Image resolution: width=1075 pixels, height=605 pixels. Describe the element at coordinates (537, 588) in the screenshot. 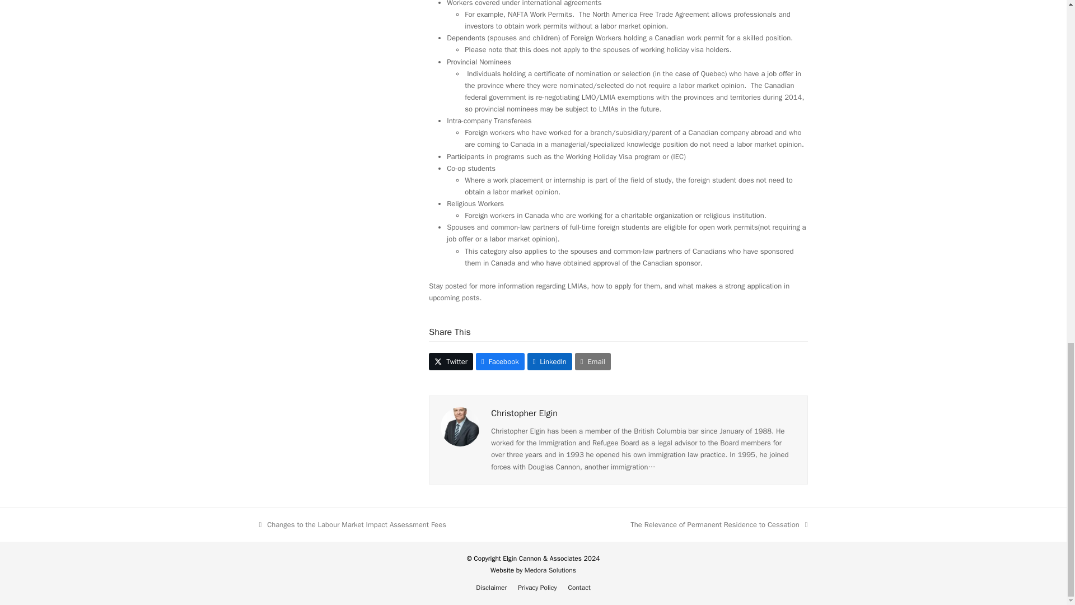

I see `Privacy Policy` at that location.